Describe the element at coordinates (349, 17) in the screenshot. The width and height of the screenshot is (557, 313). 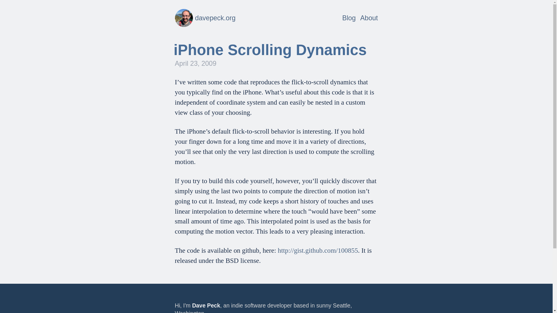
I see `About` at that location.